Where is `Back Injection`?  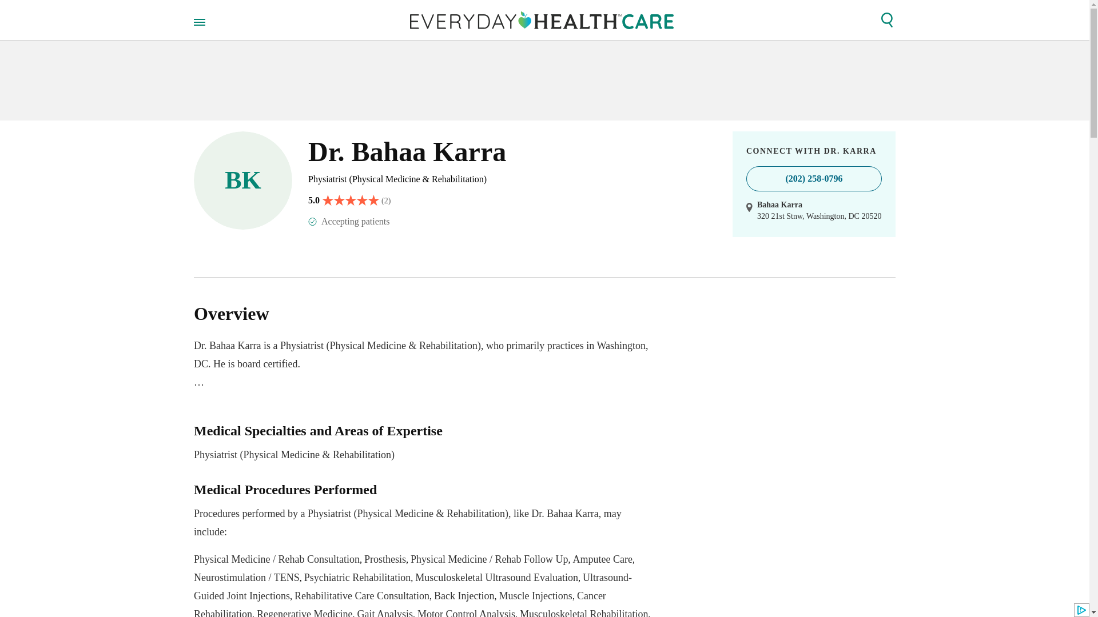
Back Injection is located at coordinates (464, 595).